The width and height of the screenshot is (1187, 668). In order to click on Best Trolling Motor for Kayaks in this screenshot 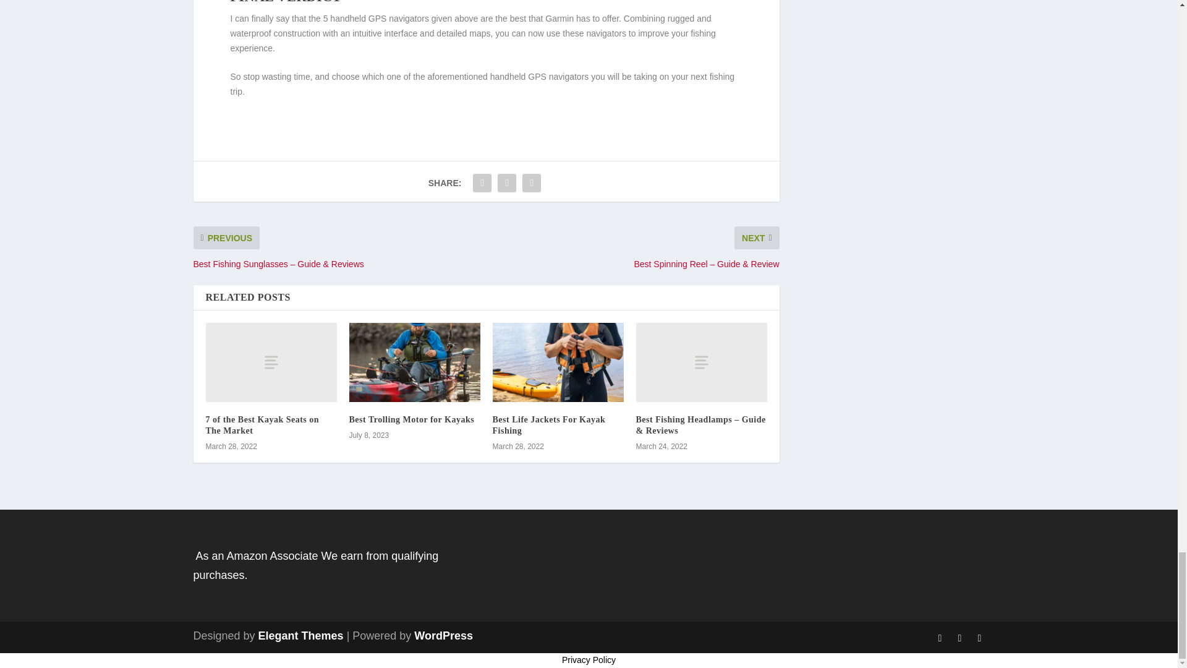, I will do `click(411, 419)`.